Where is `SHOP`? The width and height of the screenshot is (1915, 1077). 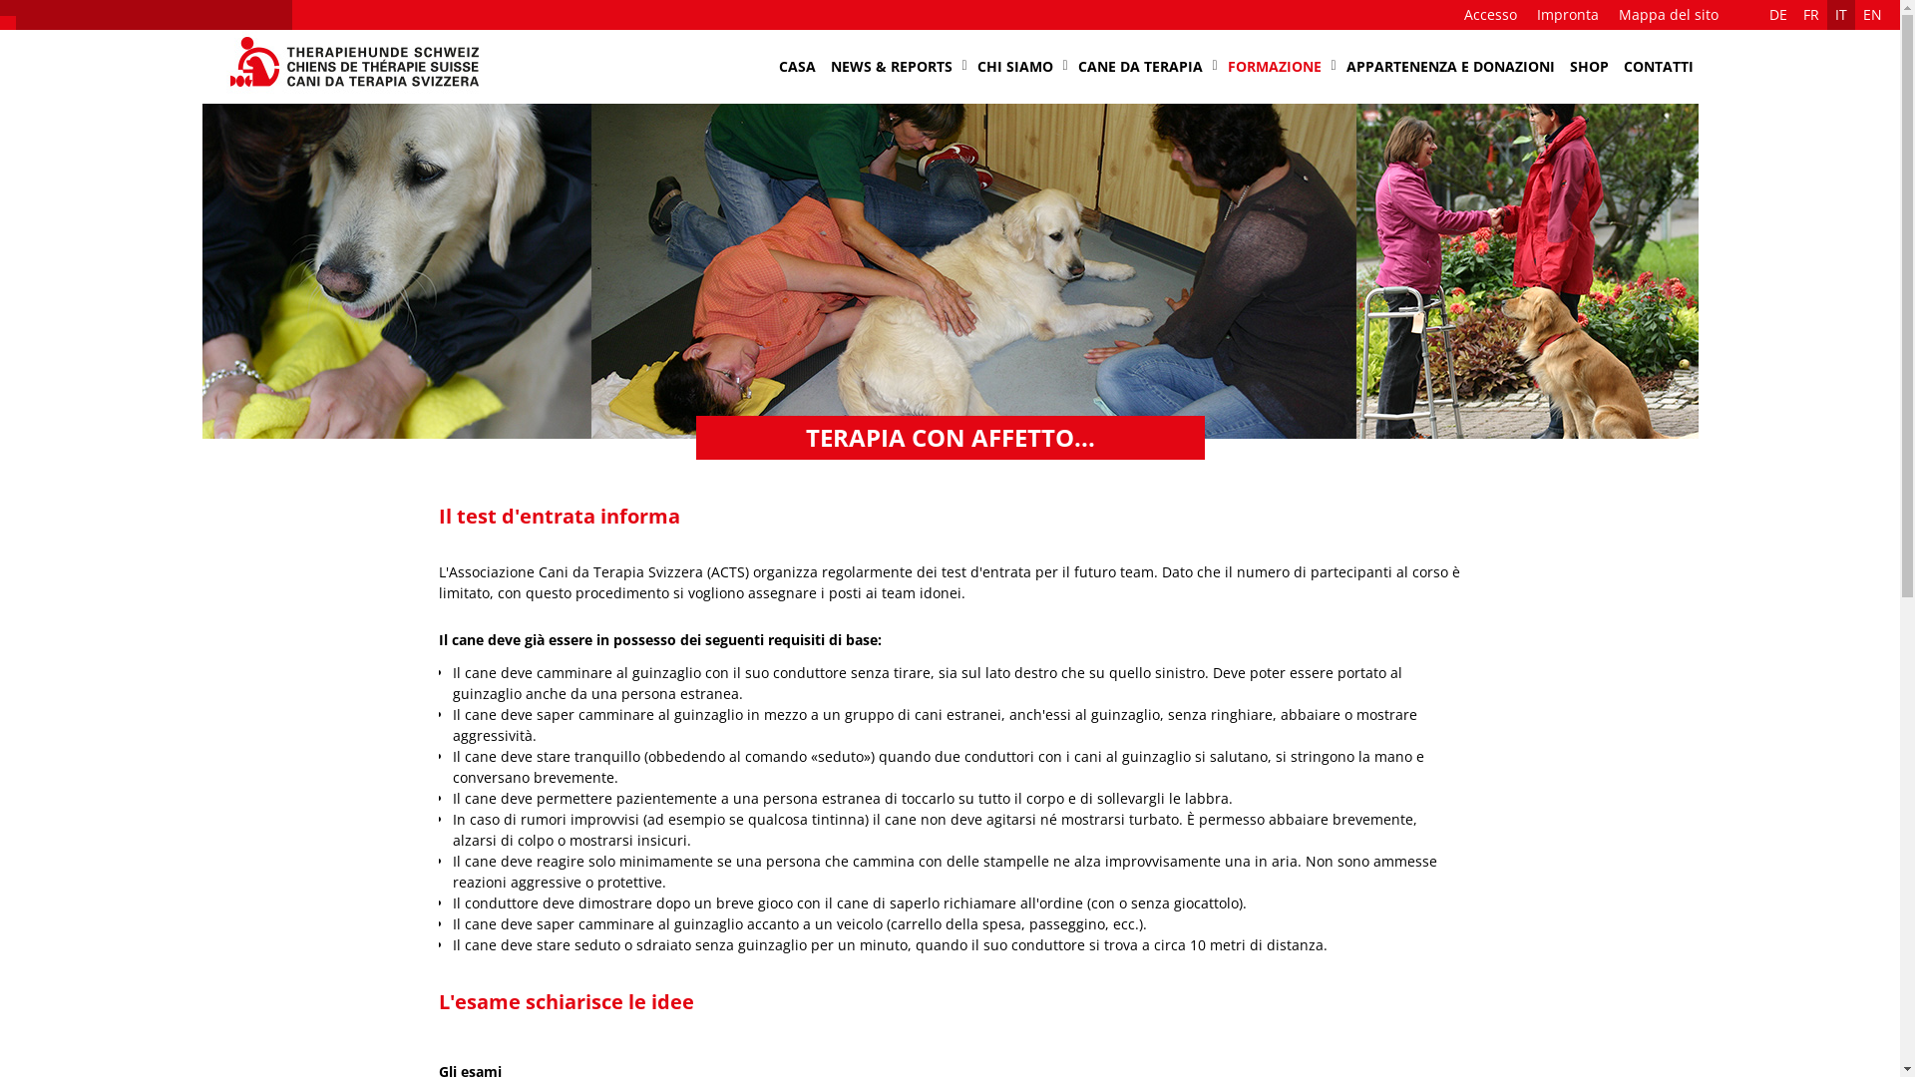 SHOP is located at coordinates (1588, 67).